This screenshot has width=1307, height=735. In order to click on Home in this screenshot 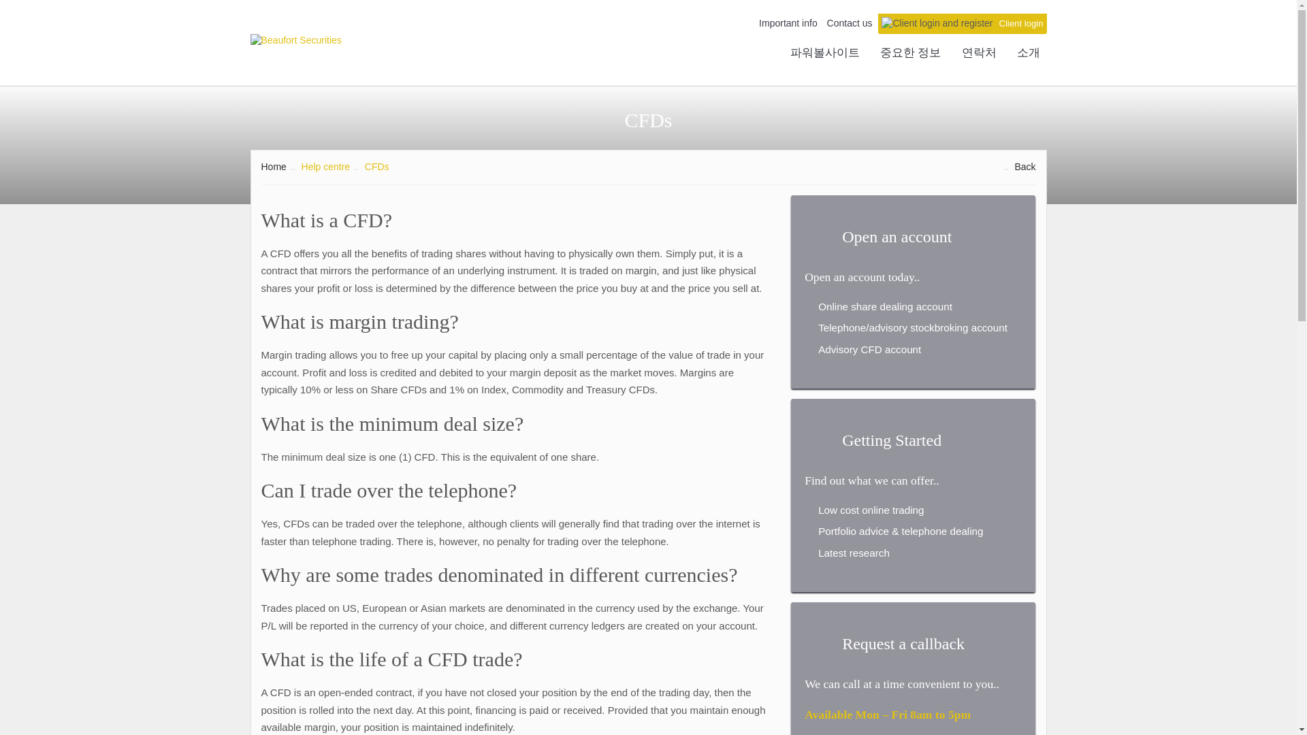, I will do `click(274, 166)`.